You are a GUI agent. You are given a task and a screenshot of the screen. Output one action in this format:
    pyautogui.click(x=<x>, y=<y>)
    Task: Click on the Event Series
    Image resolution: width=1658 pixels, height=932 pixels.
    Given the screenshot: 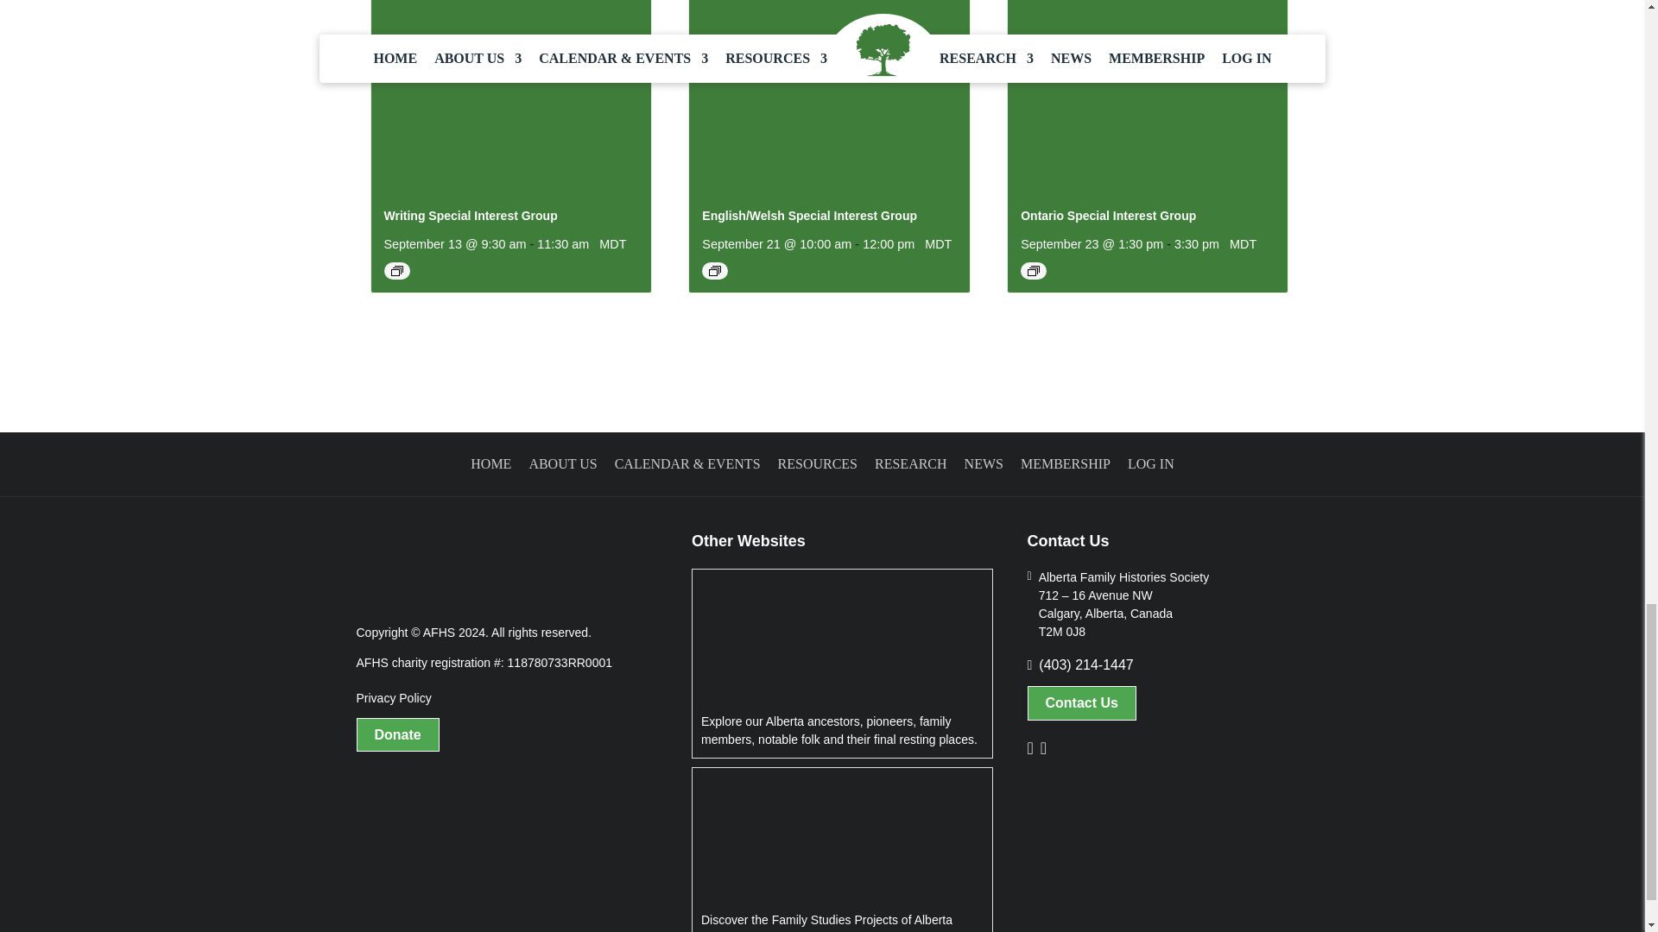 What is the action you would take?
    pyautogui.click(x=396, y=270)
    